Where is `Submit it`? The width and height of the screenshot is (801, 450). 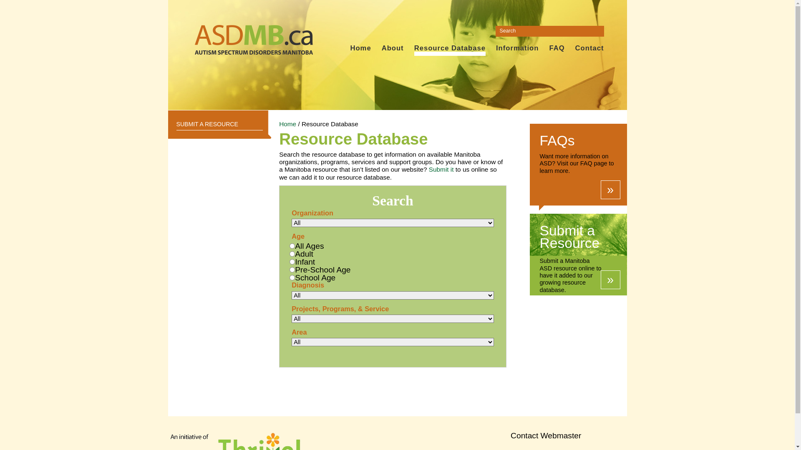
Submit it is located at coordinates (441, 169).